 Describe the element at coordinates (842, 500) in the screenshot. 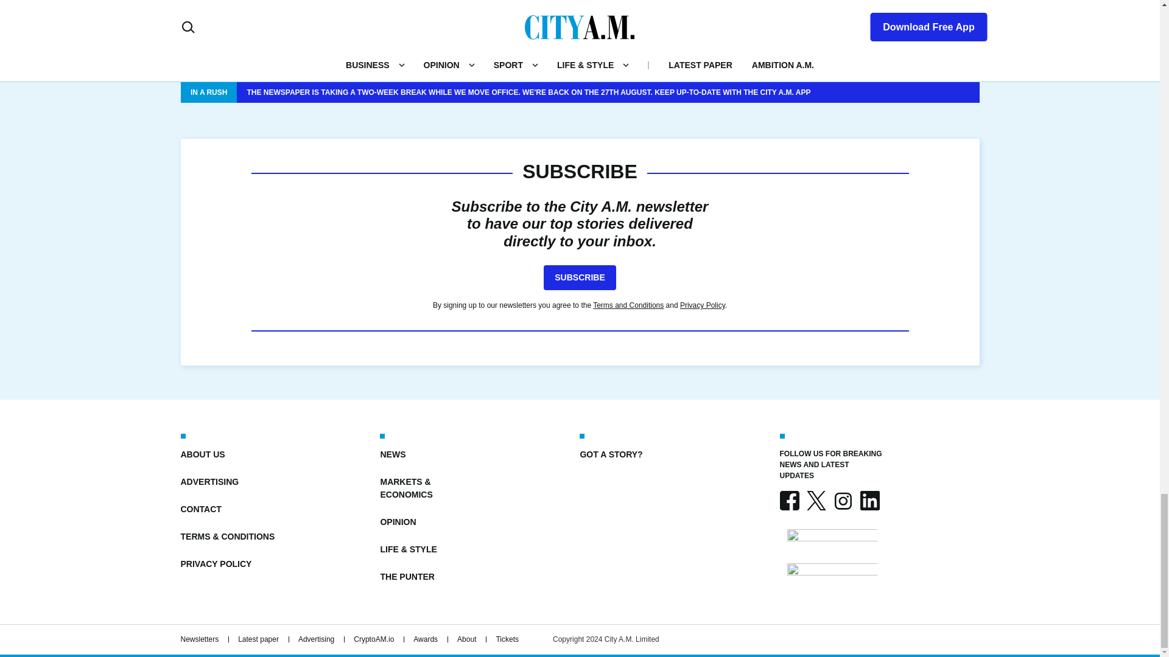

I see `INSTAGRAM` at that location.